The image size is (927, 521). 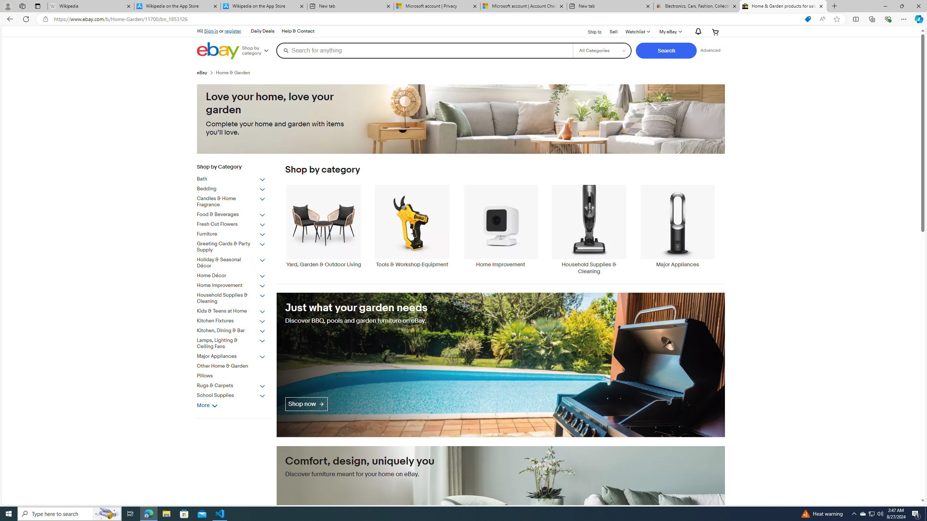 What do you see at coordinates (38, 6) in the screenshot?
I see `Tab actions menu` at bounding box center [38, 6].